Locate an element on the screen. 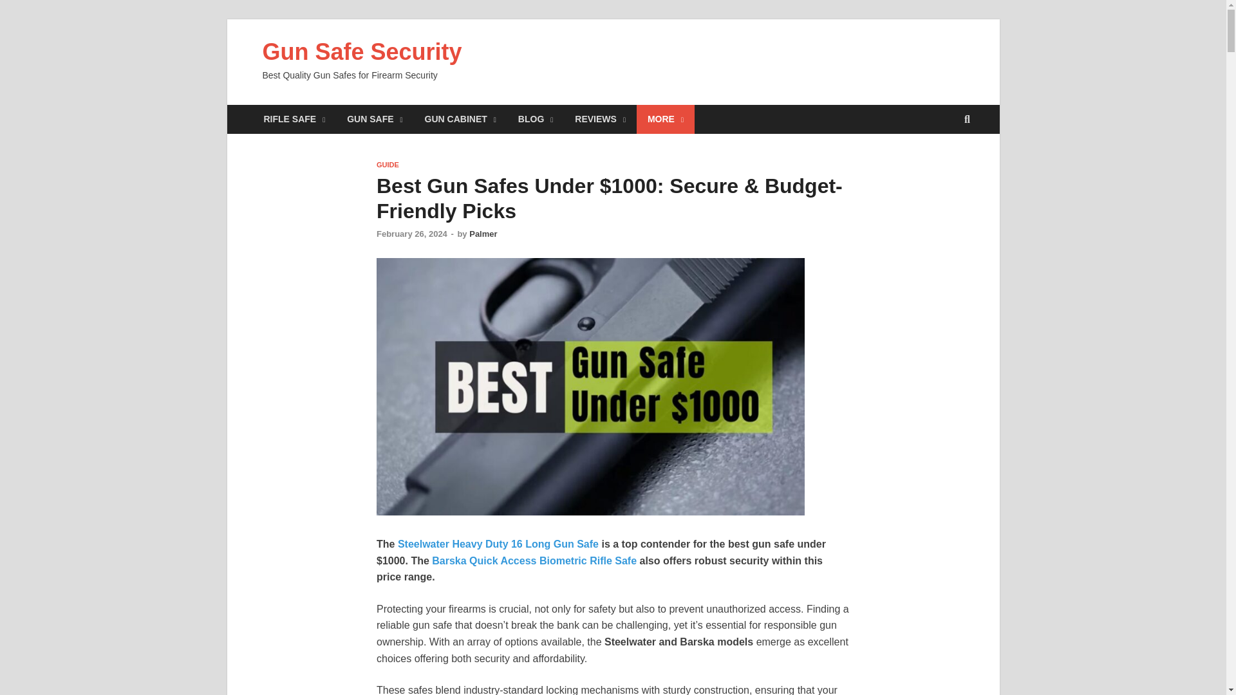  RIFLE SAFE is located at coordinates (294, 120).